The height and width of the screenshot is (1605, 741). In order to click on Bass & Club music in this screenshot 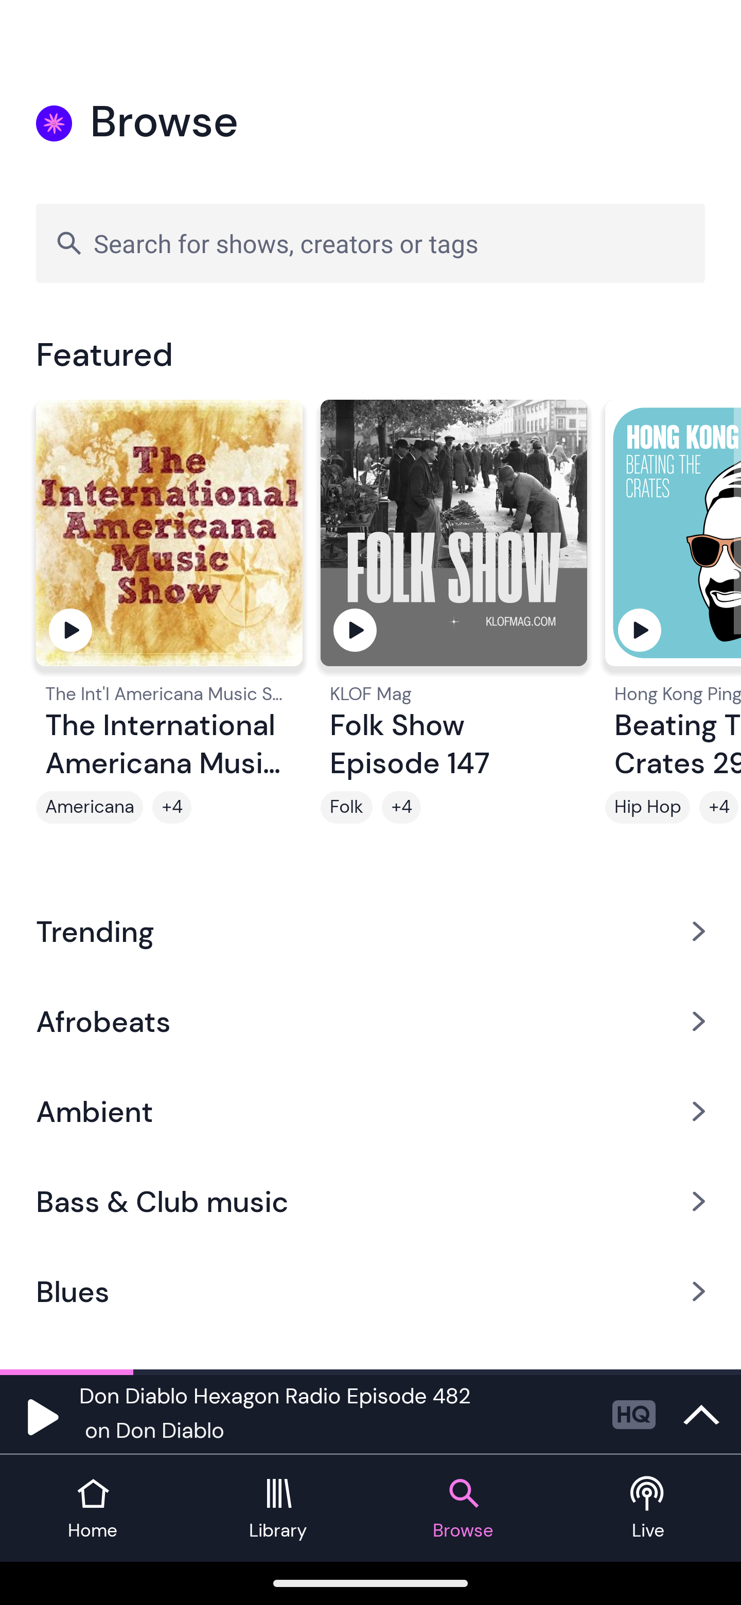, I will do `click(370, 1202)`.